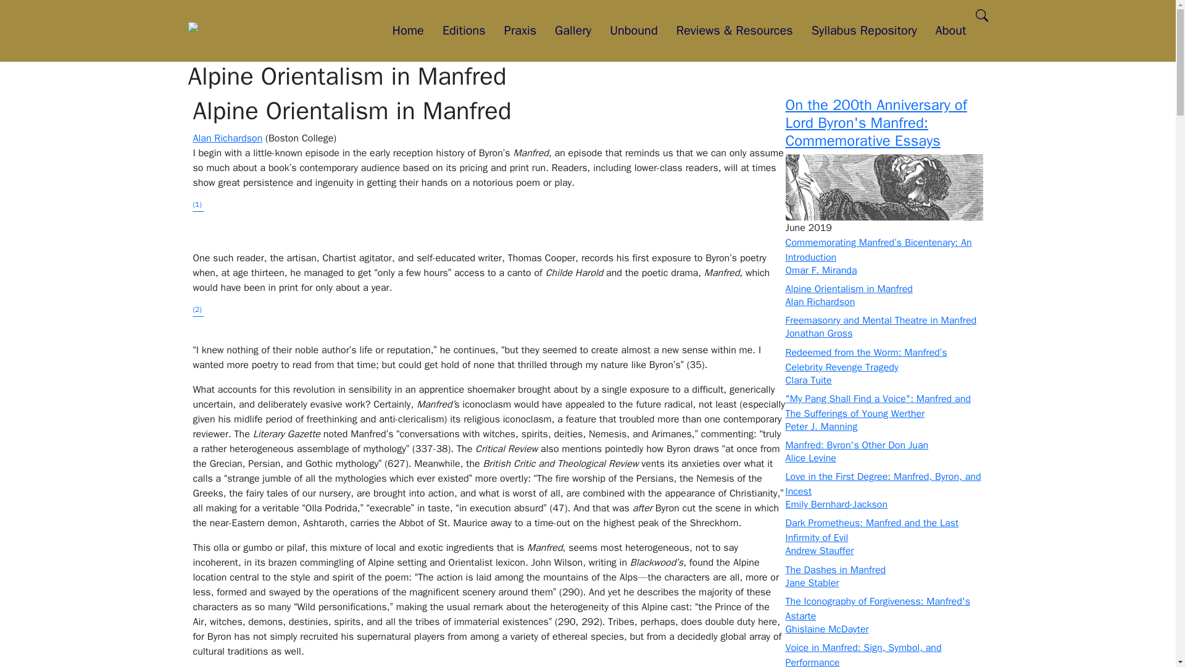 This screenshot has height=667, width=1185. What do you see at coordinates (864, 31) in the screenshot?
I see `Syllabus Repository` at bounding box center [864, 31].